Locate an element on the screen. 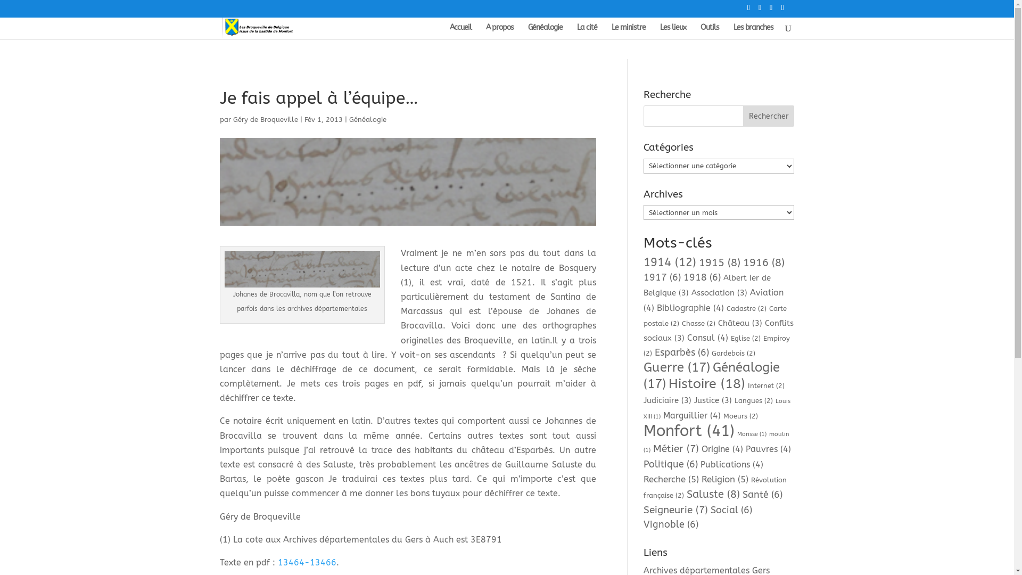  moulin (1) is located at coordinates (716, 442).